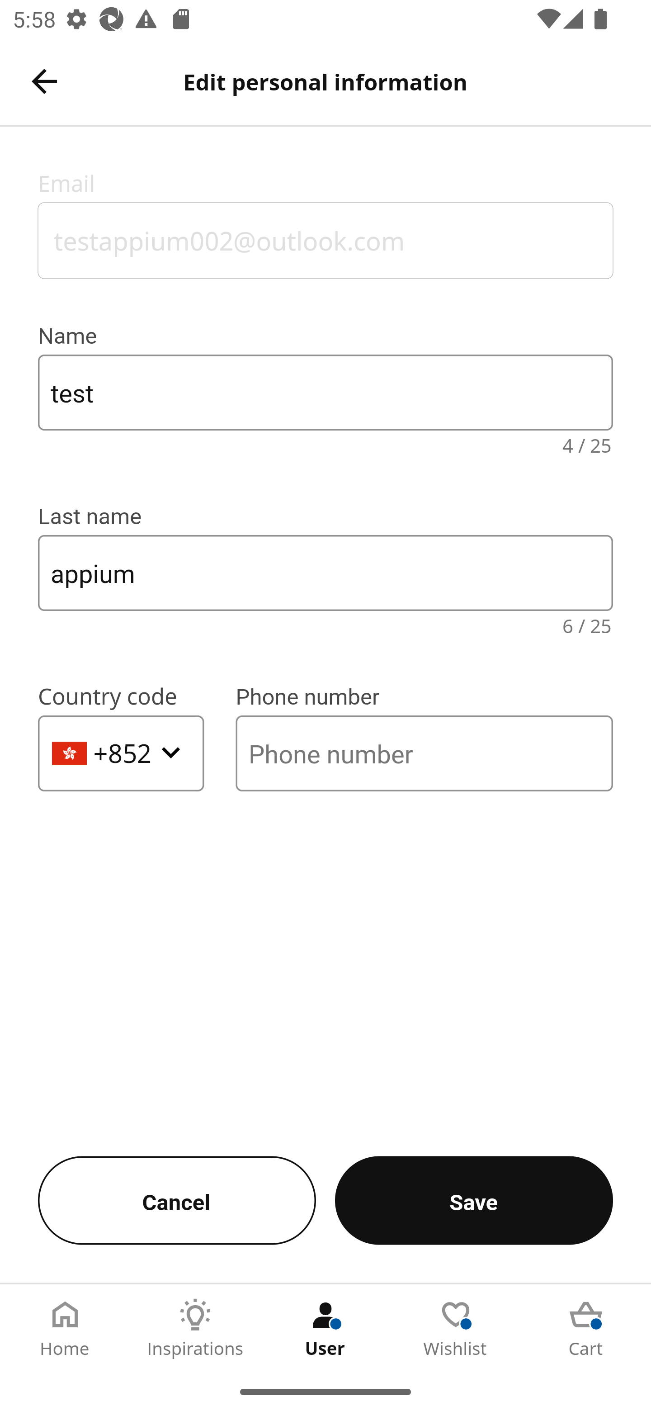  Describe the element at coordinates (325, 392) in the screenshot. I see `test` at that location.